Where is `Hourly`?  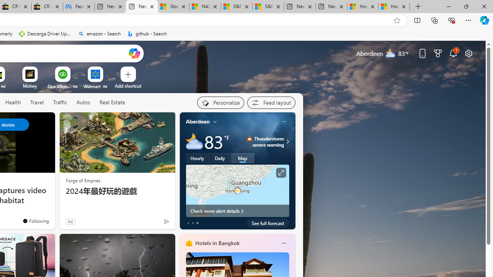
Hourly is located at coordinates (197, 158).